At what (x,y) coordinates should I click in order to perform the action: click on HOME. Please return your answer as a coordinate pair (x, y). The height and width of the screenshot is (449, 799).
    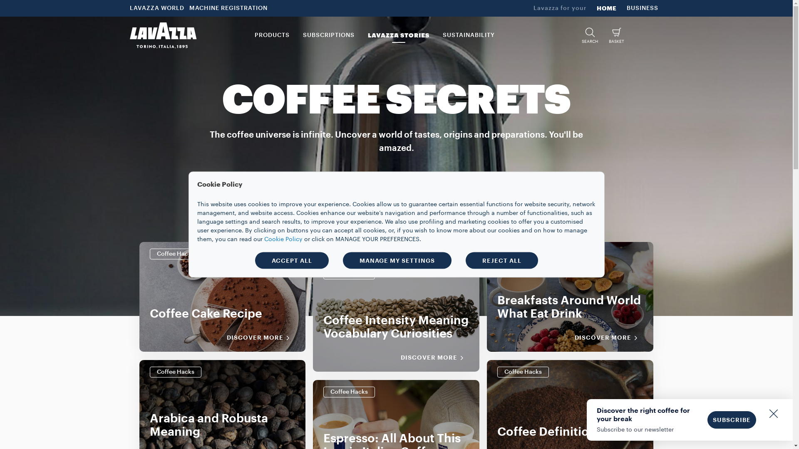
    Looking at the image, I should click on (607, 8).